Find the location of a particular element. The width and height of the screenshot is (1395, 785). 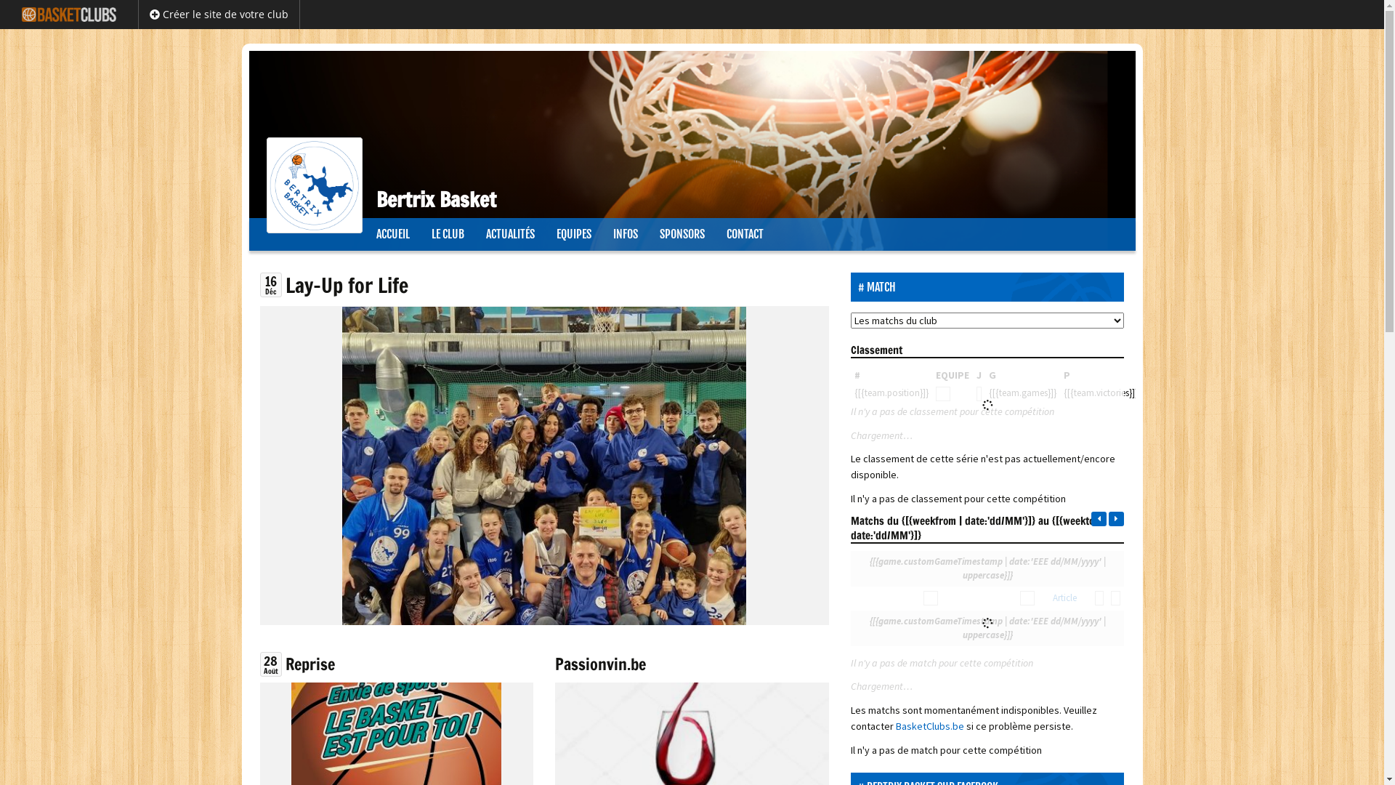

Article is located at coordinates (1065, 597).